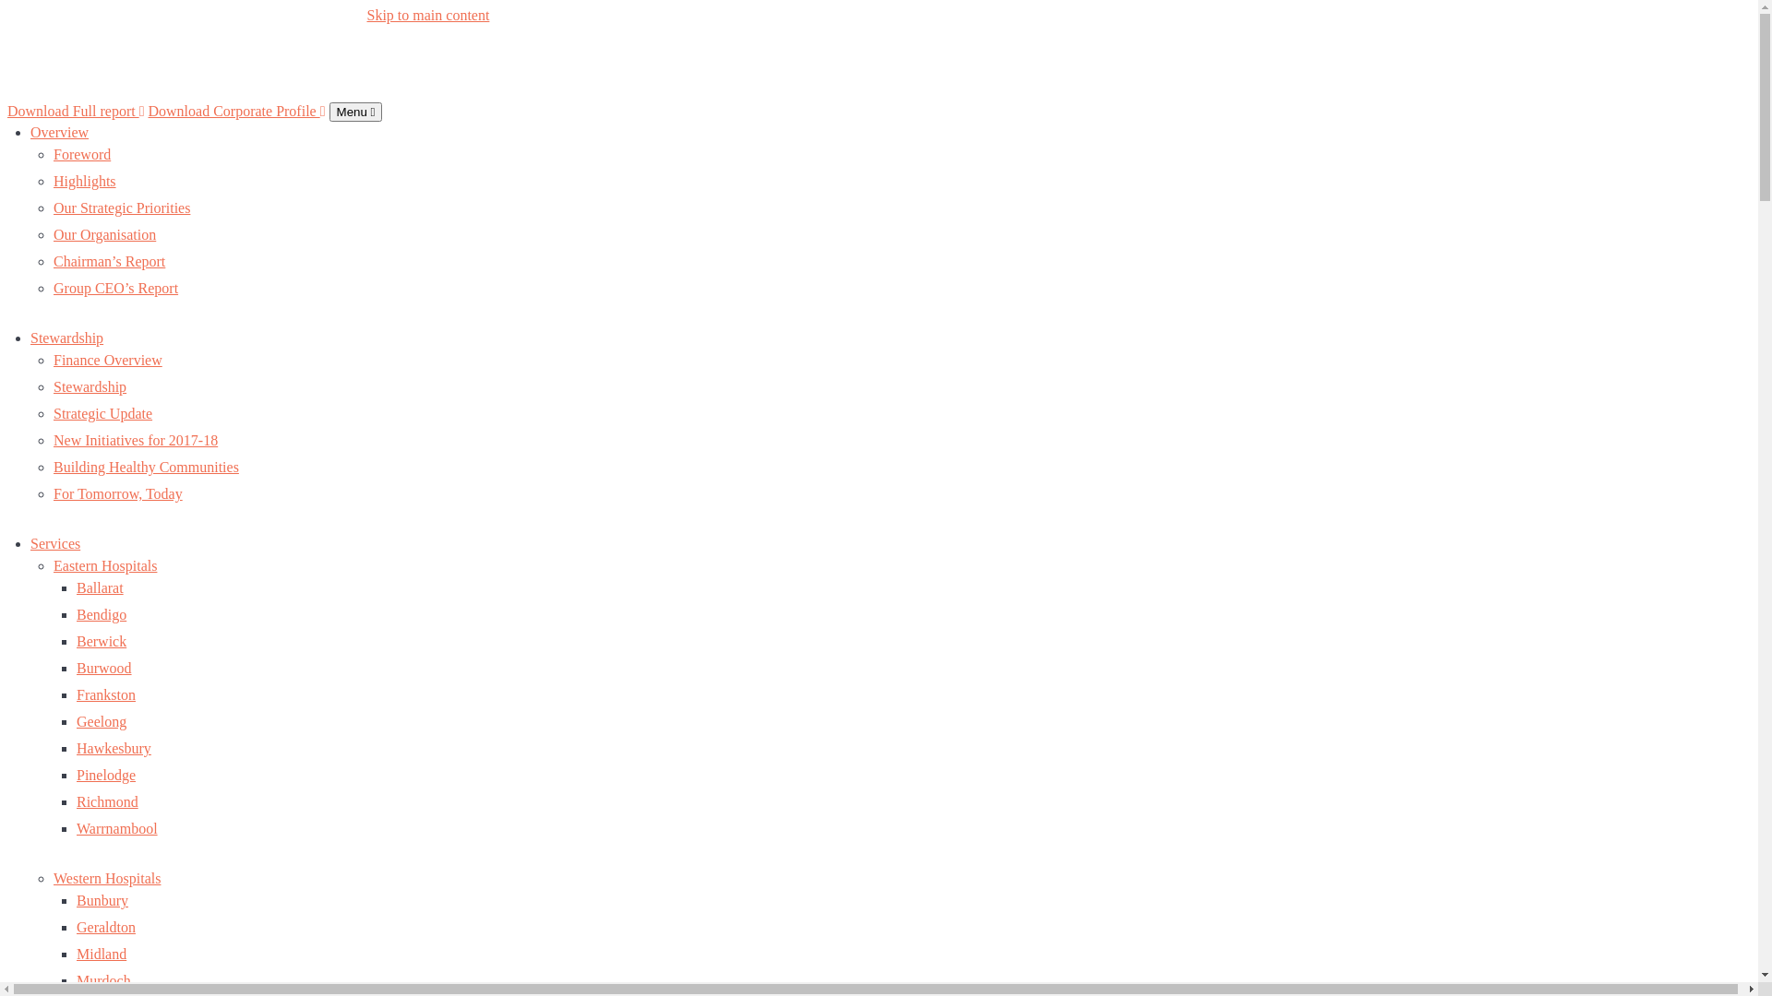 The image size is (1772, 996). What do you see at coordinates (76, 111) in the screenshot?
I see `Download Full report` at bounding box center [76, 111].